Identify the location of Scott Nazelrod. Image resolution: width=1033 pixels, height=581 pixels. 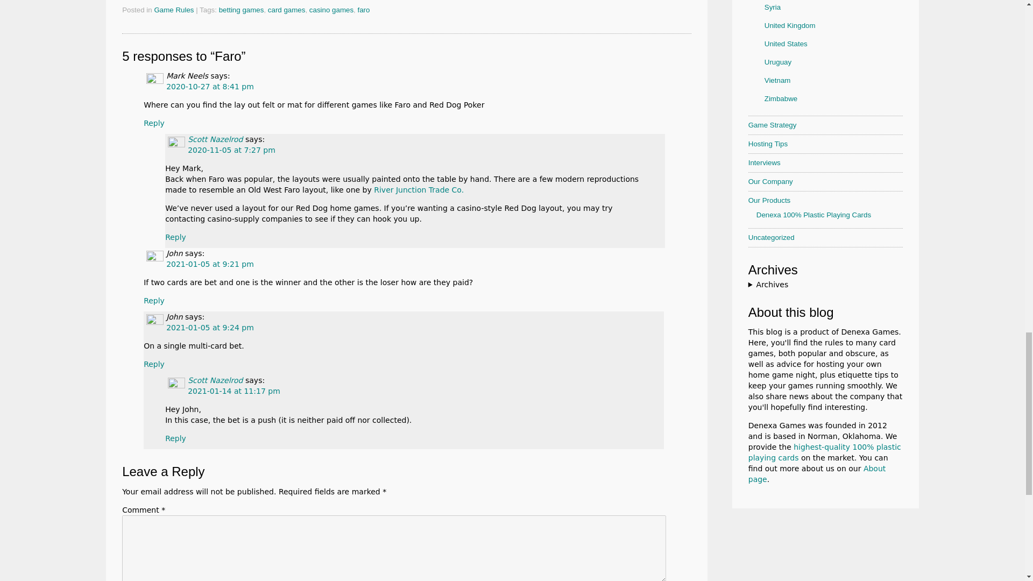
(215, 380).